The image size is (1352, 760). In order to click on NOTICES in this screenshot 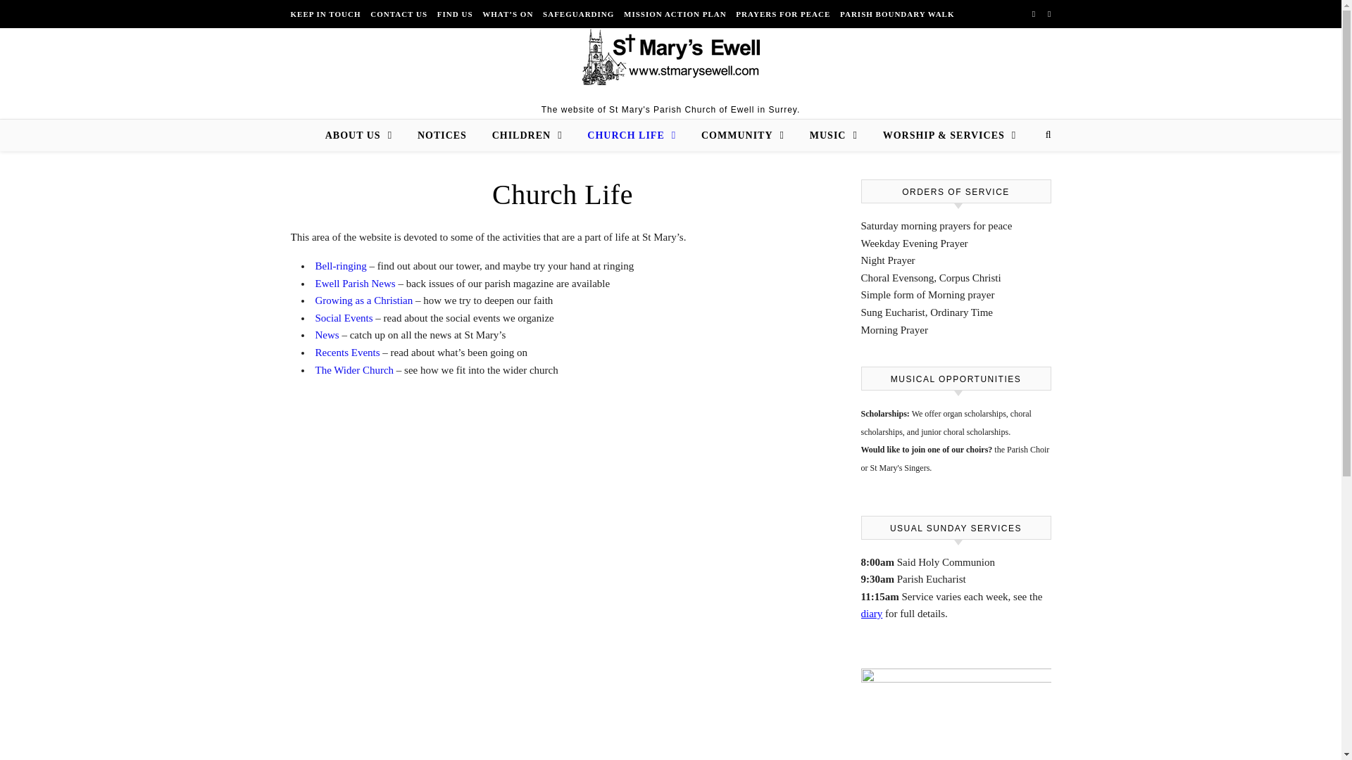, I will do `click(442, 135)`.